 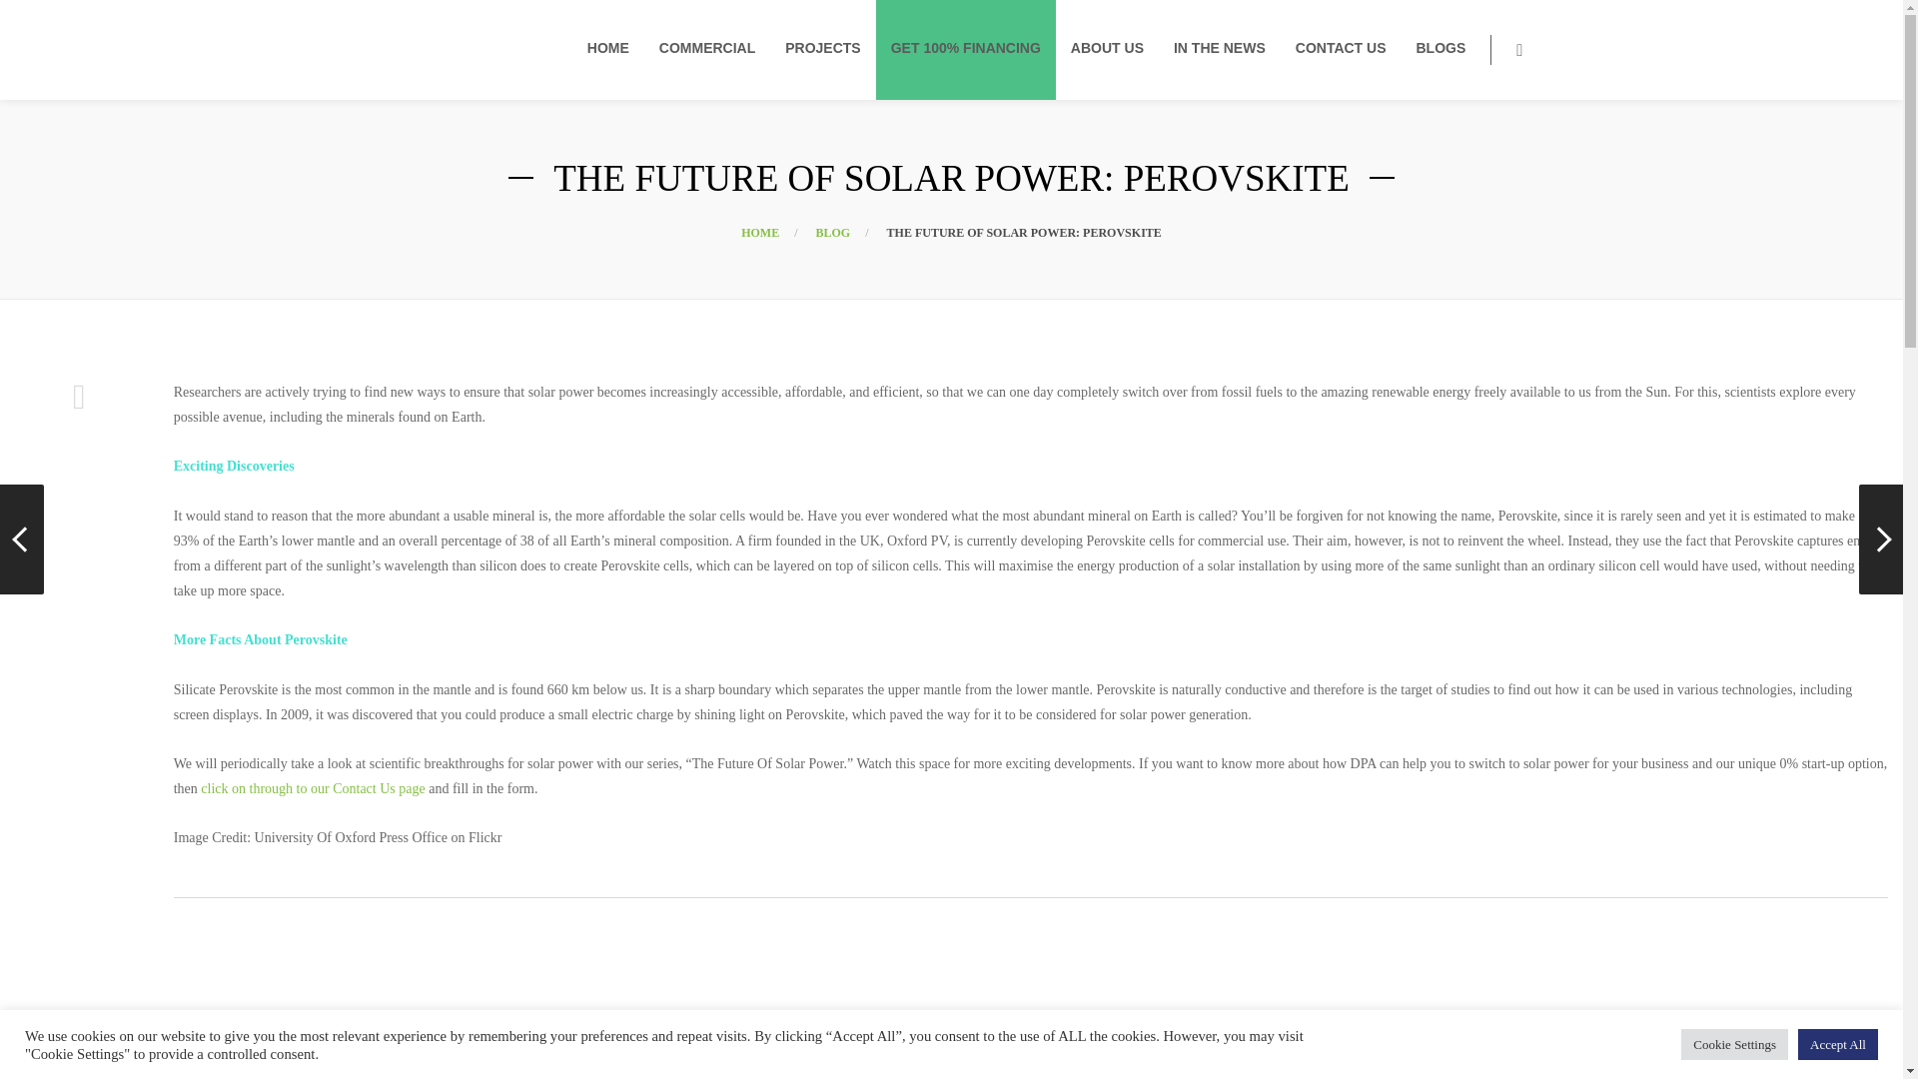 I want to click on HOME, so click(x=759, y=232).